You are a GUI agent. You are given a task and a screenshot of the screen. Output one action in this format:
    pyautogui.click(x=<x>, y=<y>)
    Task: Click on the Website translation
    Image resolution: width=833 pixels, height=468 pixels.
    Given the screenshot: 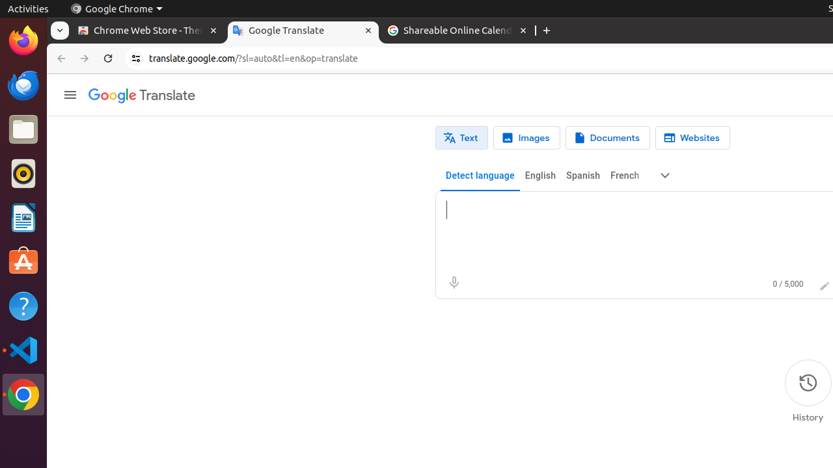 What is the action you would take?
    pyautogui.click(x=692, y=138)
    